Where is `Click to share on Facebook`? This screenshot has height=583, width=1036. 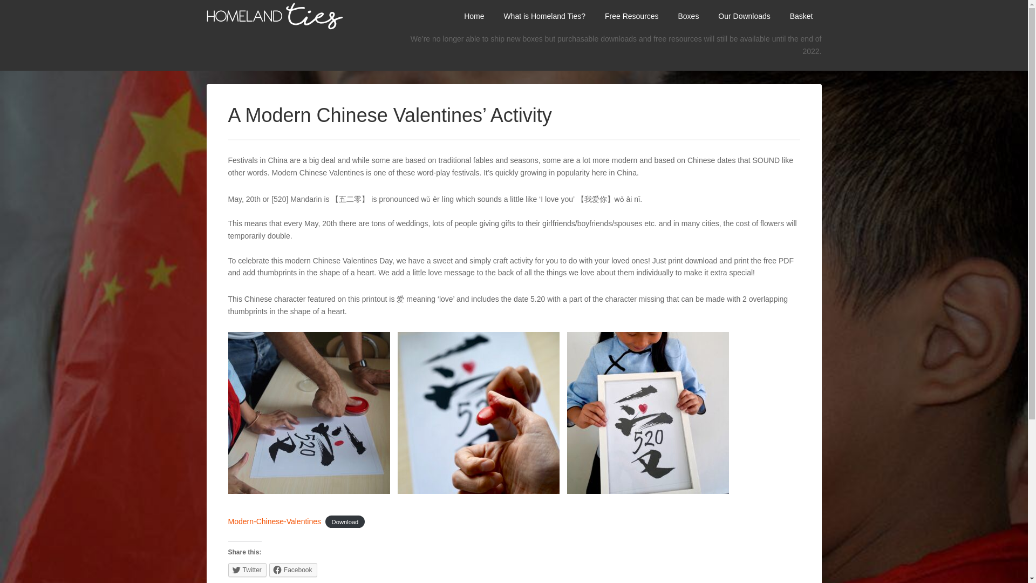
Click to share on Facebook is located at coordinates (293, 570).